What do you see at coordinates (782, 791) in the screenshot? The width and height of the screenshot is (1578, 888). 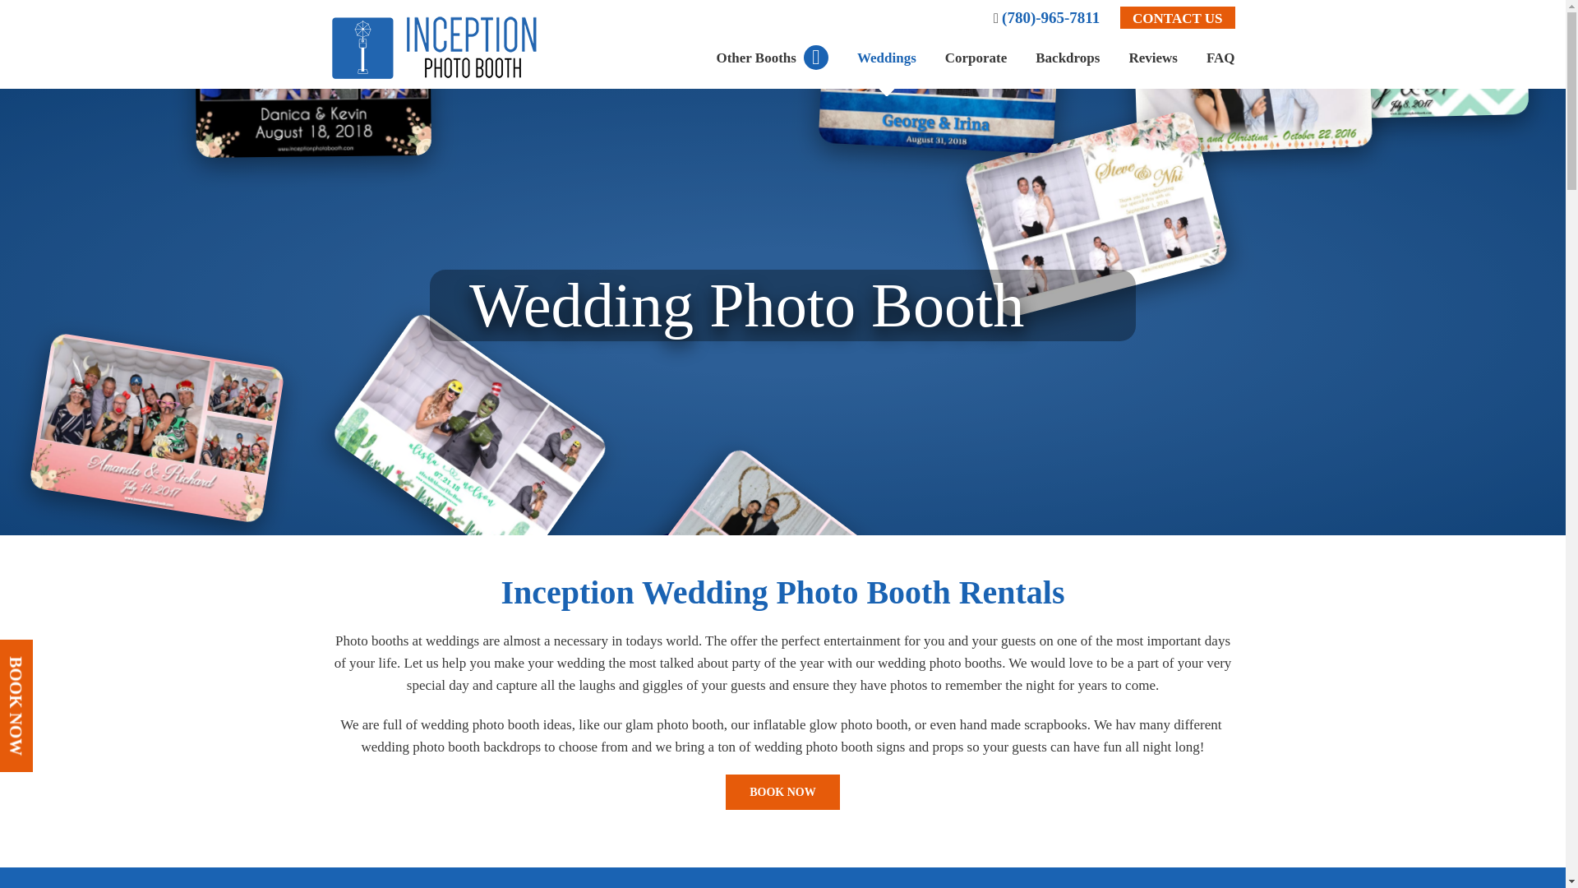 I see `BOOK NOW` at bounding box center [782, 791].